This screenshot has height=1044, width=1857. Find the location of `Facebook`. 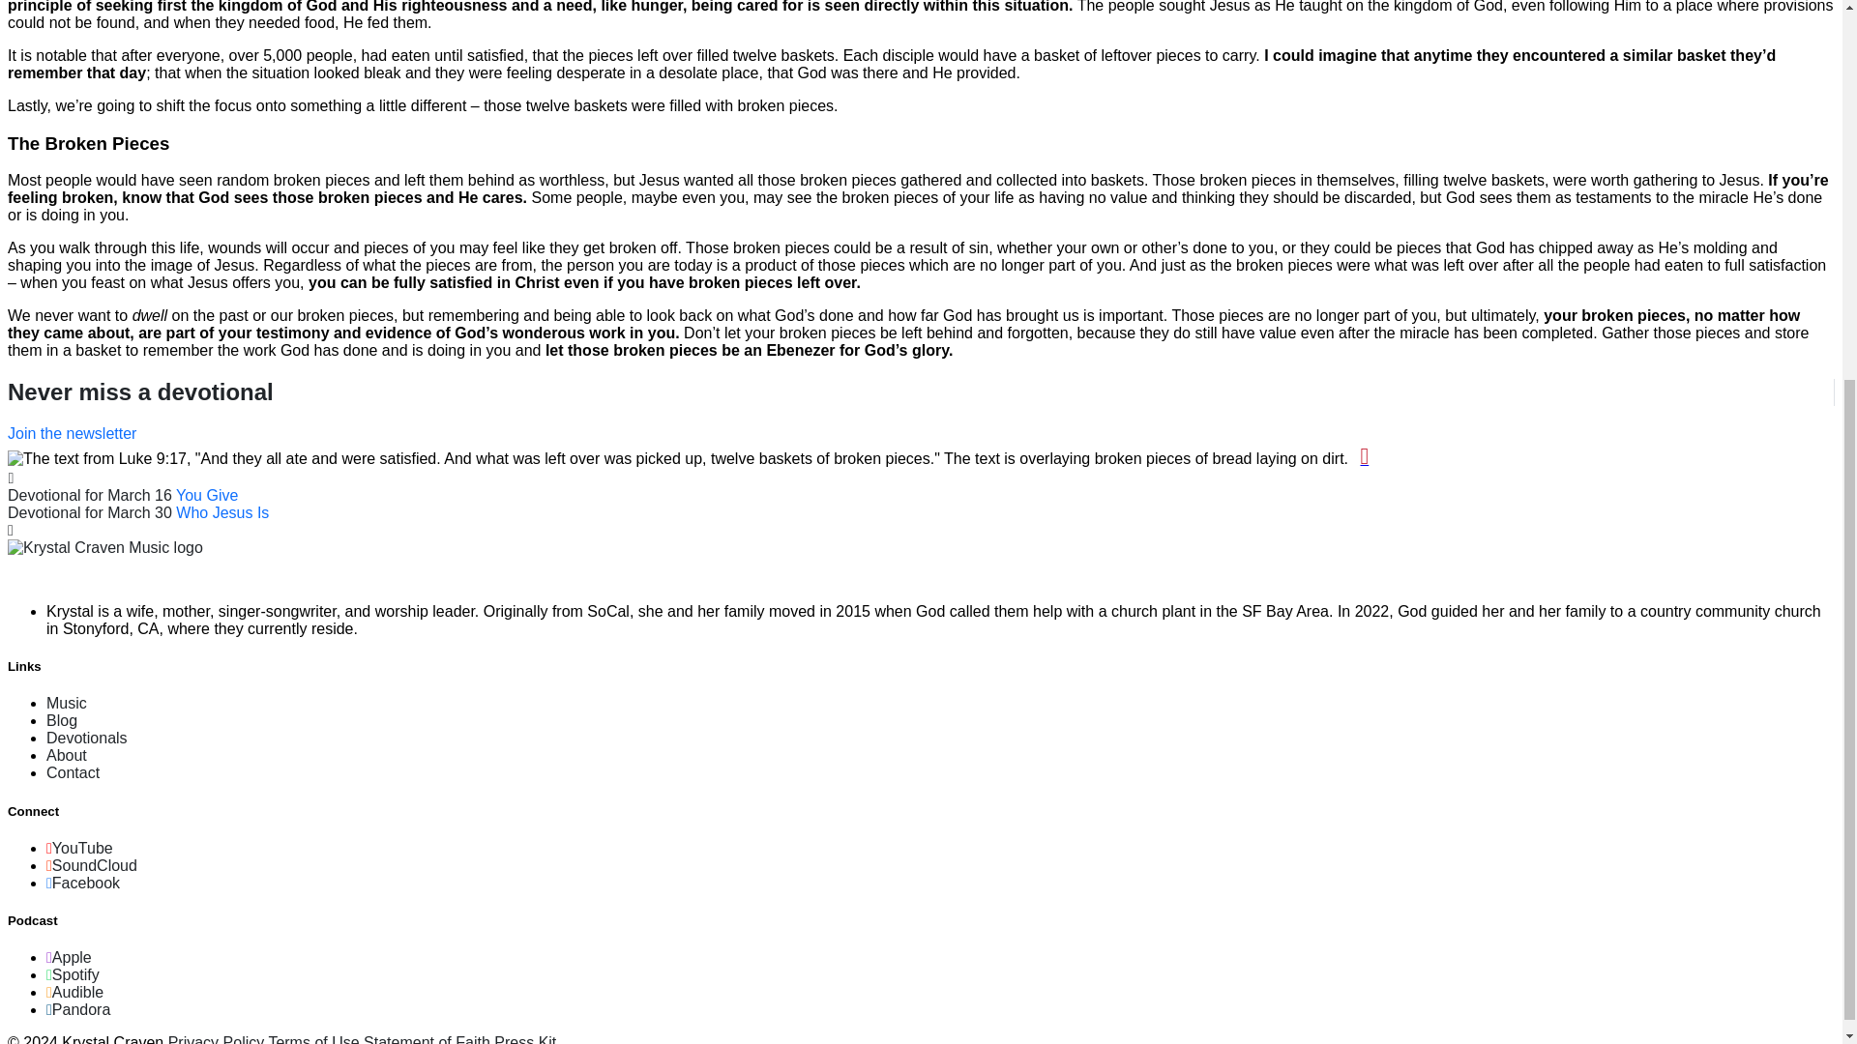

Facebook is located at coordinates (83, 884).